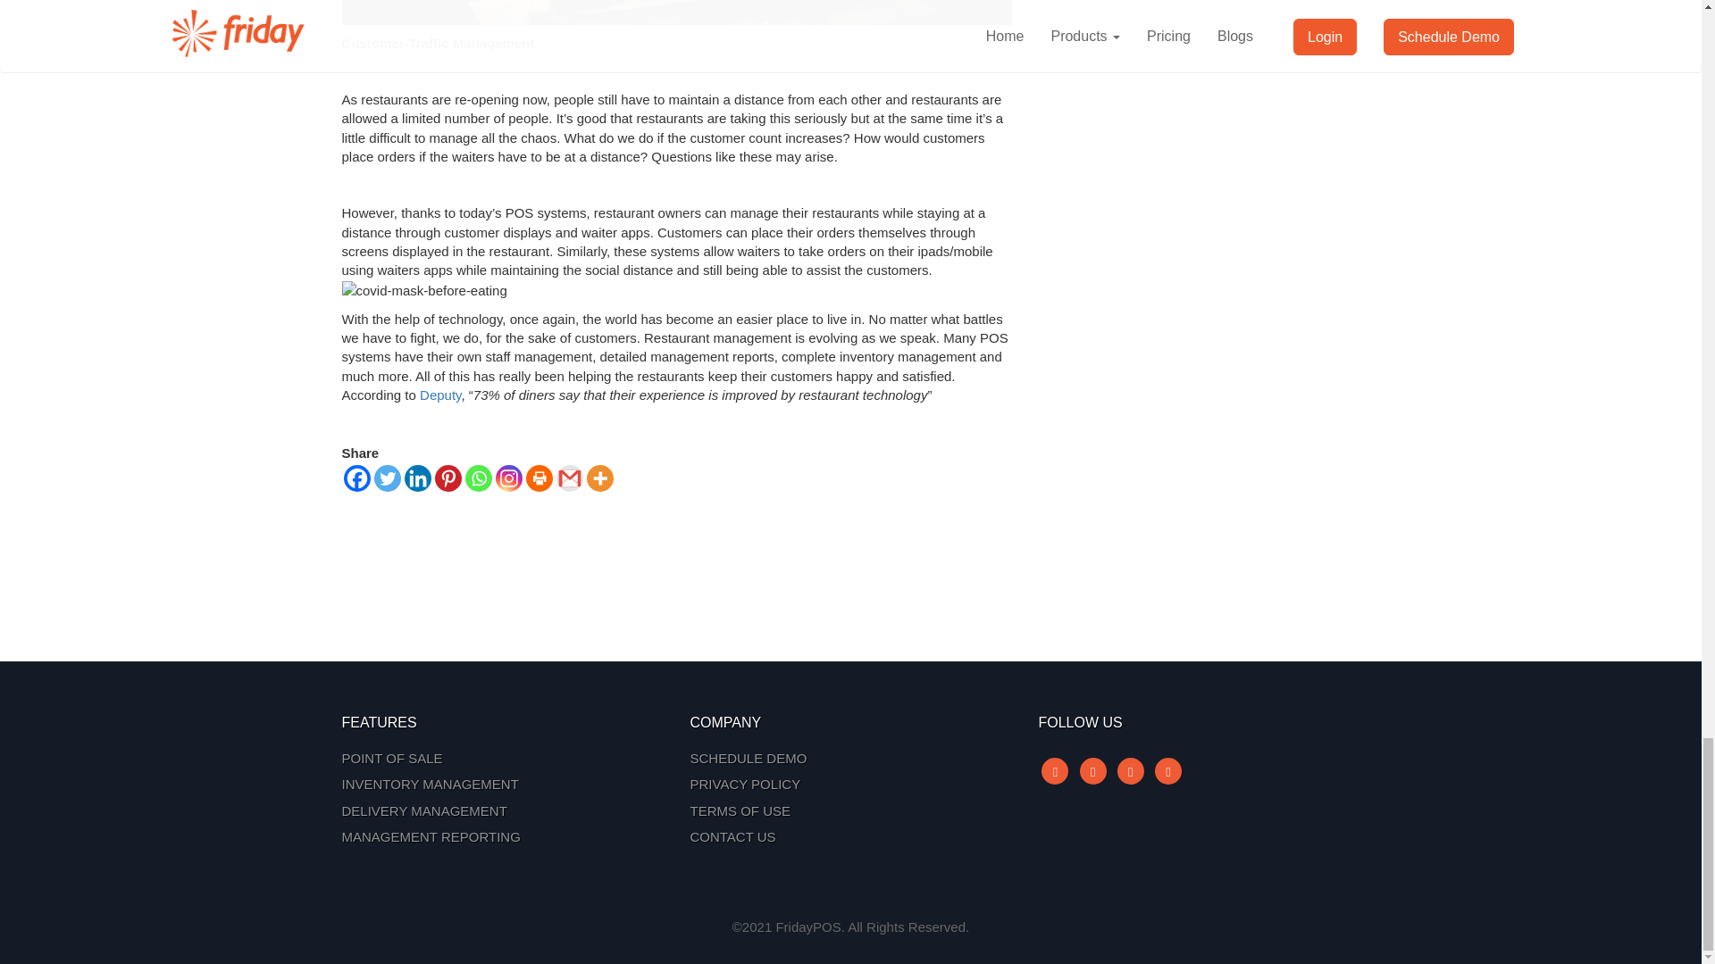 The height and width of the screenshot is (964, 1715). Describe the element at coordinates (502, 784) in the screenshot. I see `INVENTORY MANAGEMENT` at that location.